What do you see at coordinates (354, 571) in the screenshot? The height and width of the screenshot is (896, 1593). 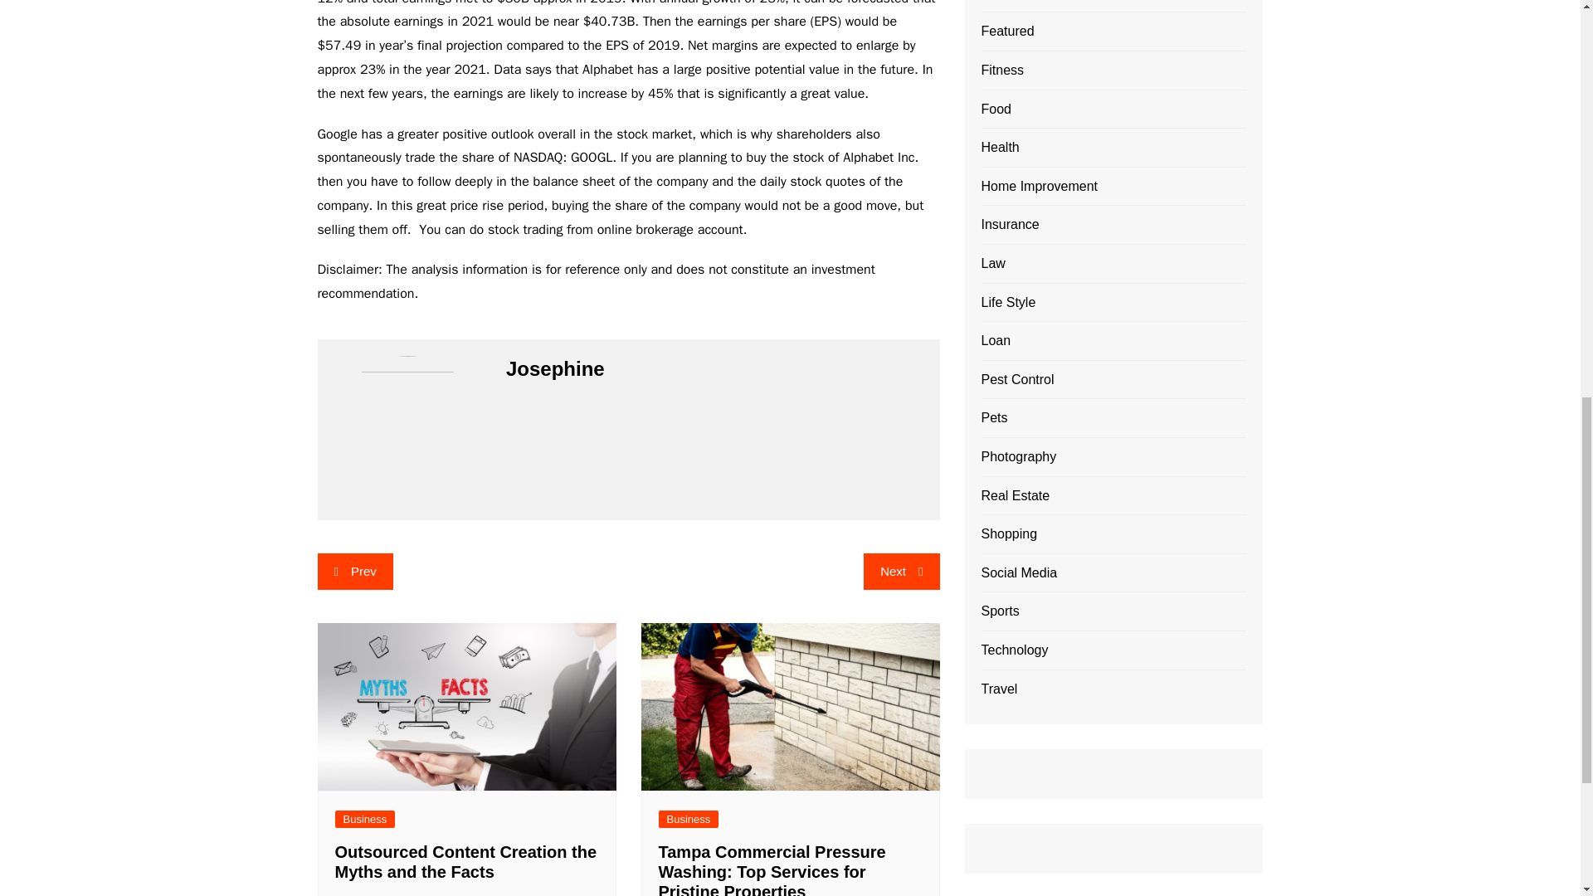 I see `Prev` at bounding box center [354, 571].